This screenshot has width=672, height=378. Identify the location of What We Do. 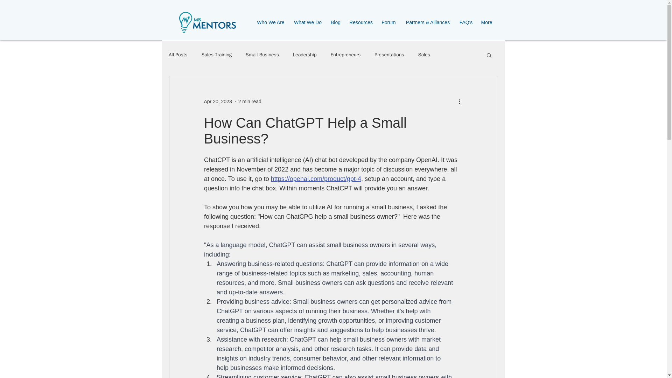
(307, 22).